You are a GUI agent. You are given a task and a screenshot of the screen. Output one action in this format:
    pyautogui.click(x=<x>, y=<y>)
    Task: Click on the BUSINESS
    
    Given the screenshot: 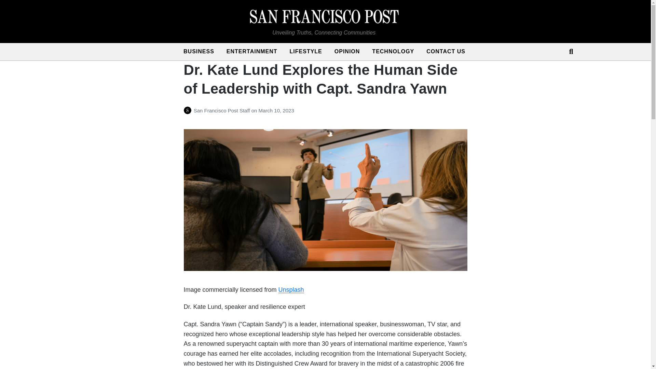 What is the action you would take?
    pyautogui.click(x=199, y=52)
    